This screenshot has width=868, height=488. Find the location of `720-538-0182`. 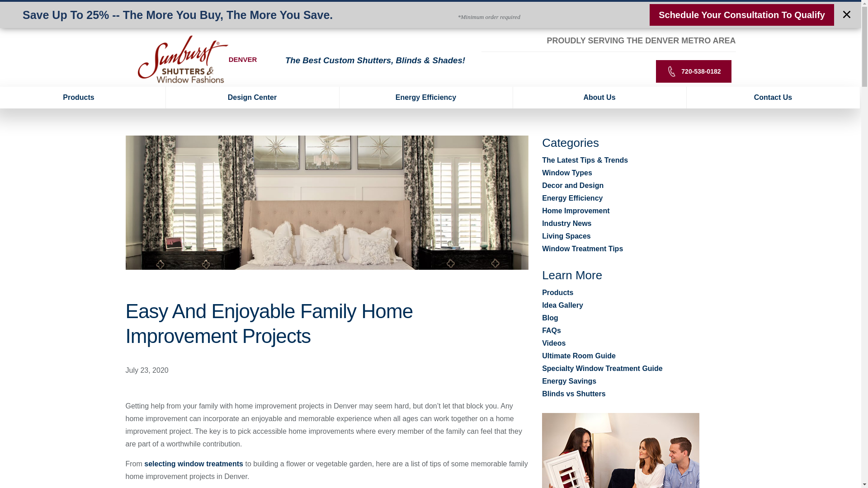

720-538-0182 is located at coordinates (693, 71).